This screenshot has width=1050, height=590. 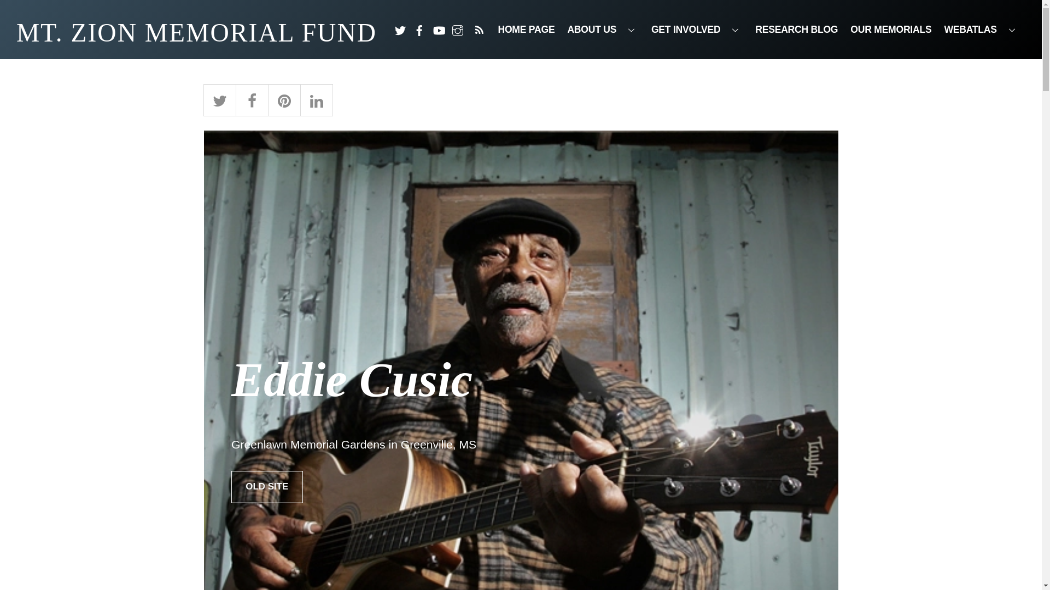 What do you see at coordinates (197, 33) in the screenshot?
I see `MT. ZION MEMORIAL FUND` at bounding box center [197, 33].